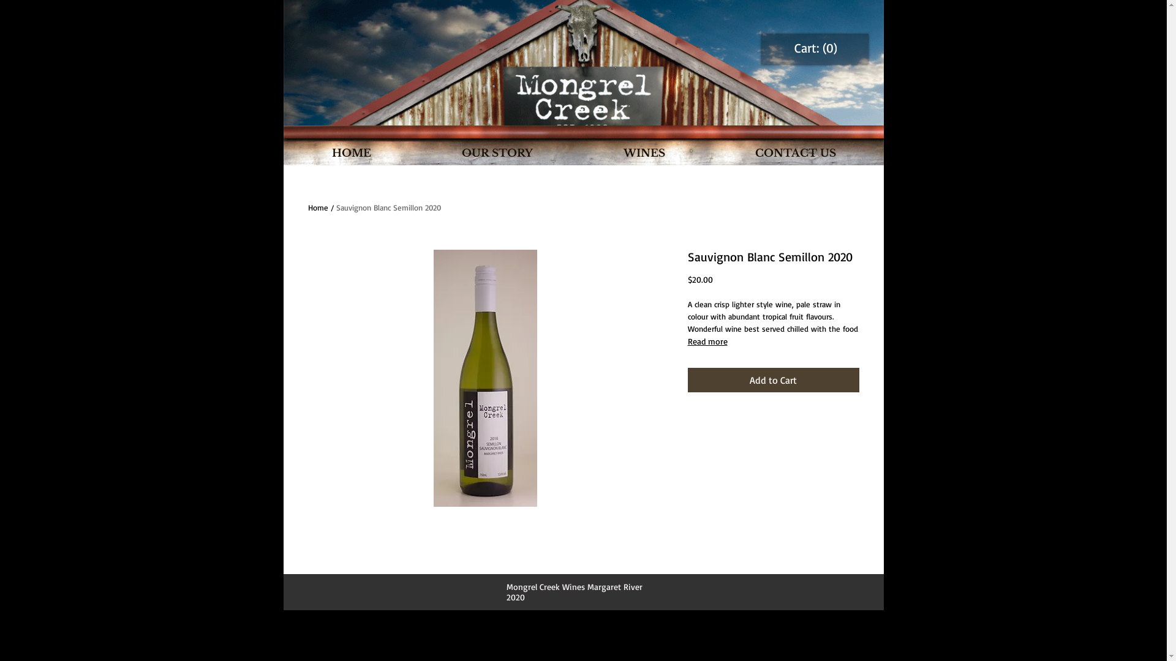  What do you see at coordinates (773, 342) in the screenshot?
I see `Read more` at bounding box center [773, 342].